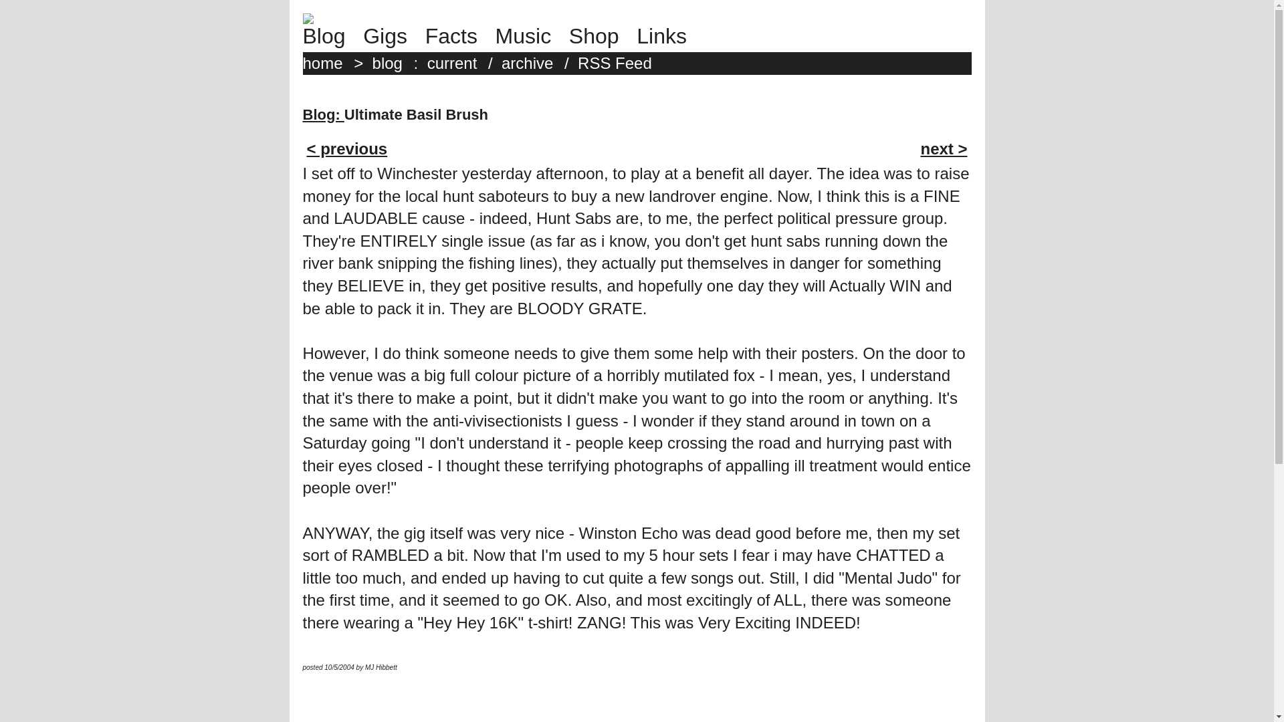 The width and height of the screenshot is (1284, 722). I want to click on blog, so click(391, 63).